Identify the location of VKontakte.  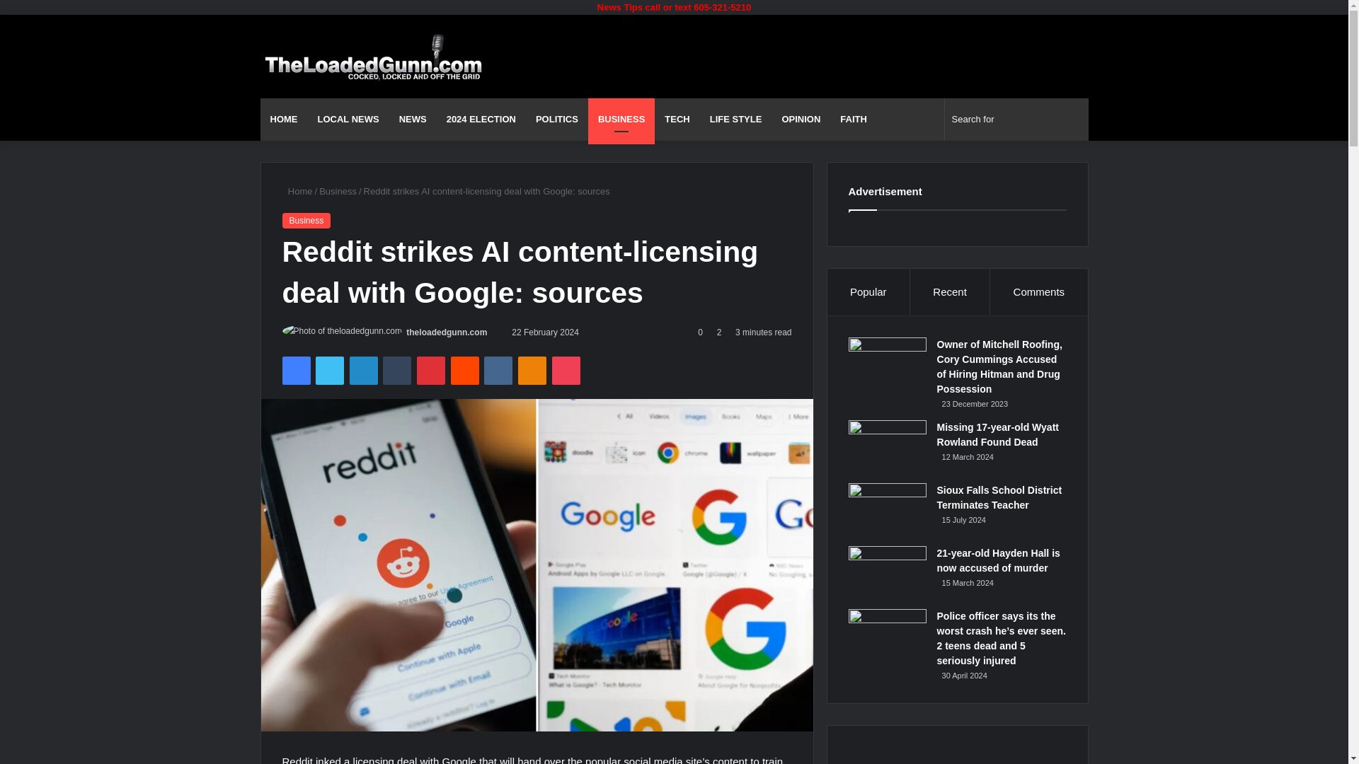
(498, 371).